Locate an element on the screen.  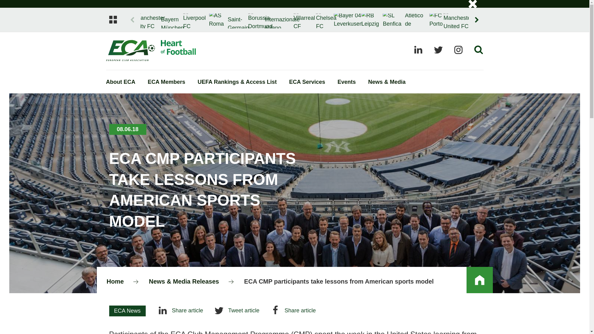
Previous is located at coordinates (132, 20).